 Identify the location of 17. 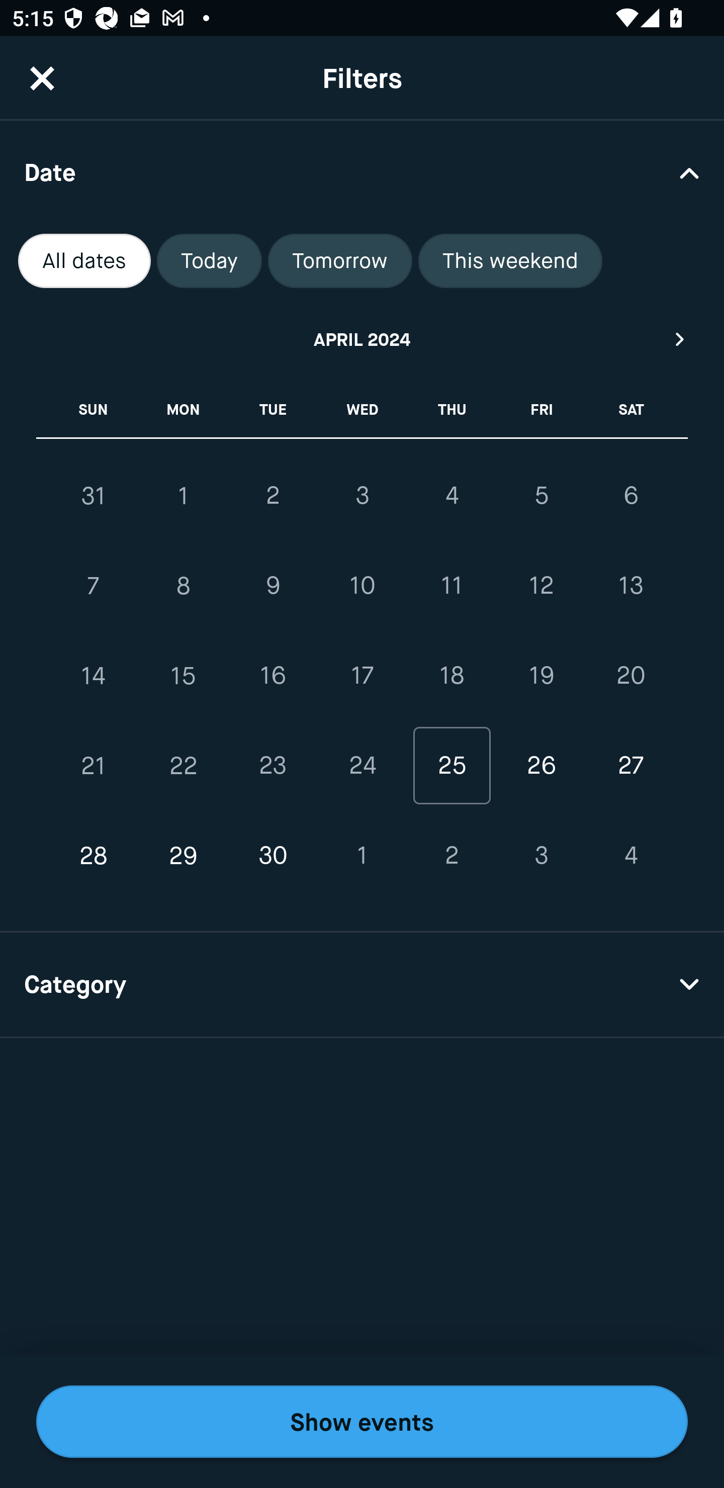
(362, 676).